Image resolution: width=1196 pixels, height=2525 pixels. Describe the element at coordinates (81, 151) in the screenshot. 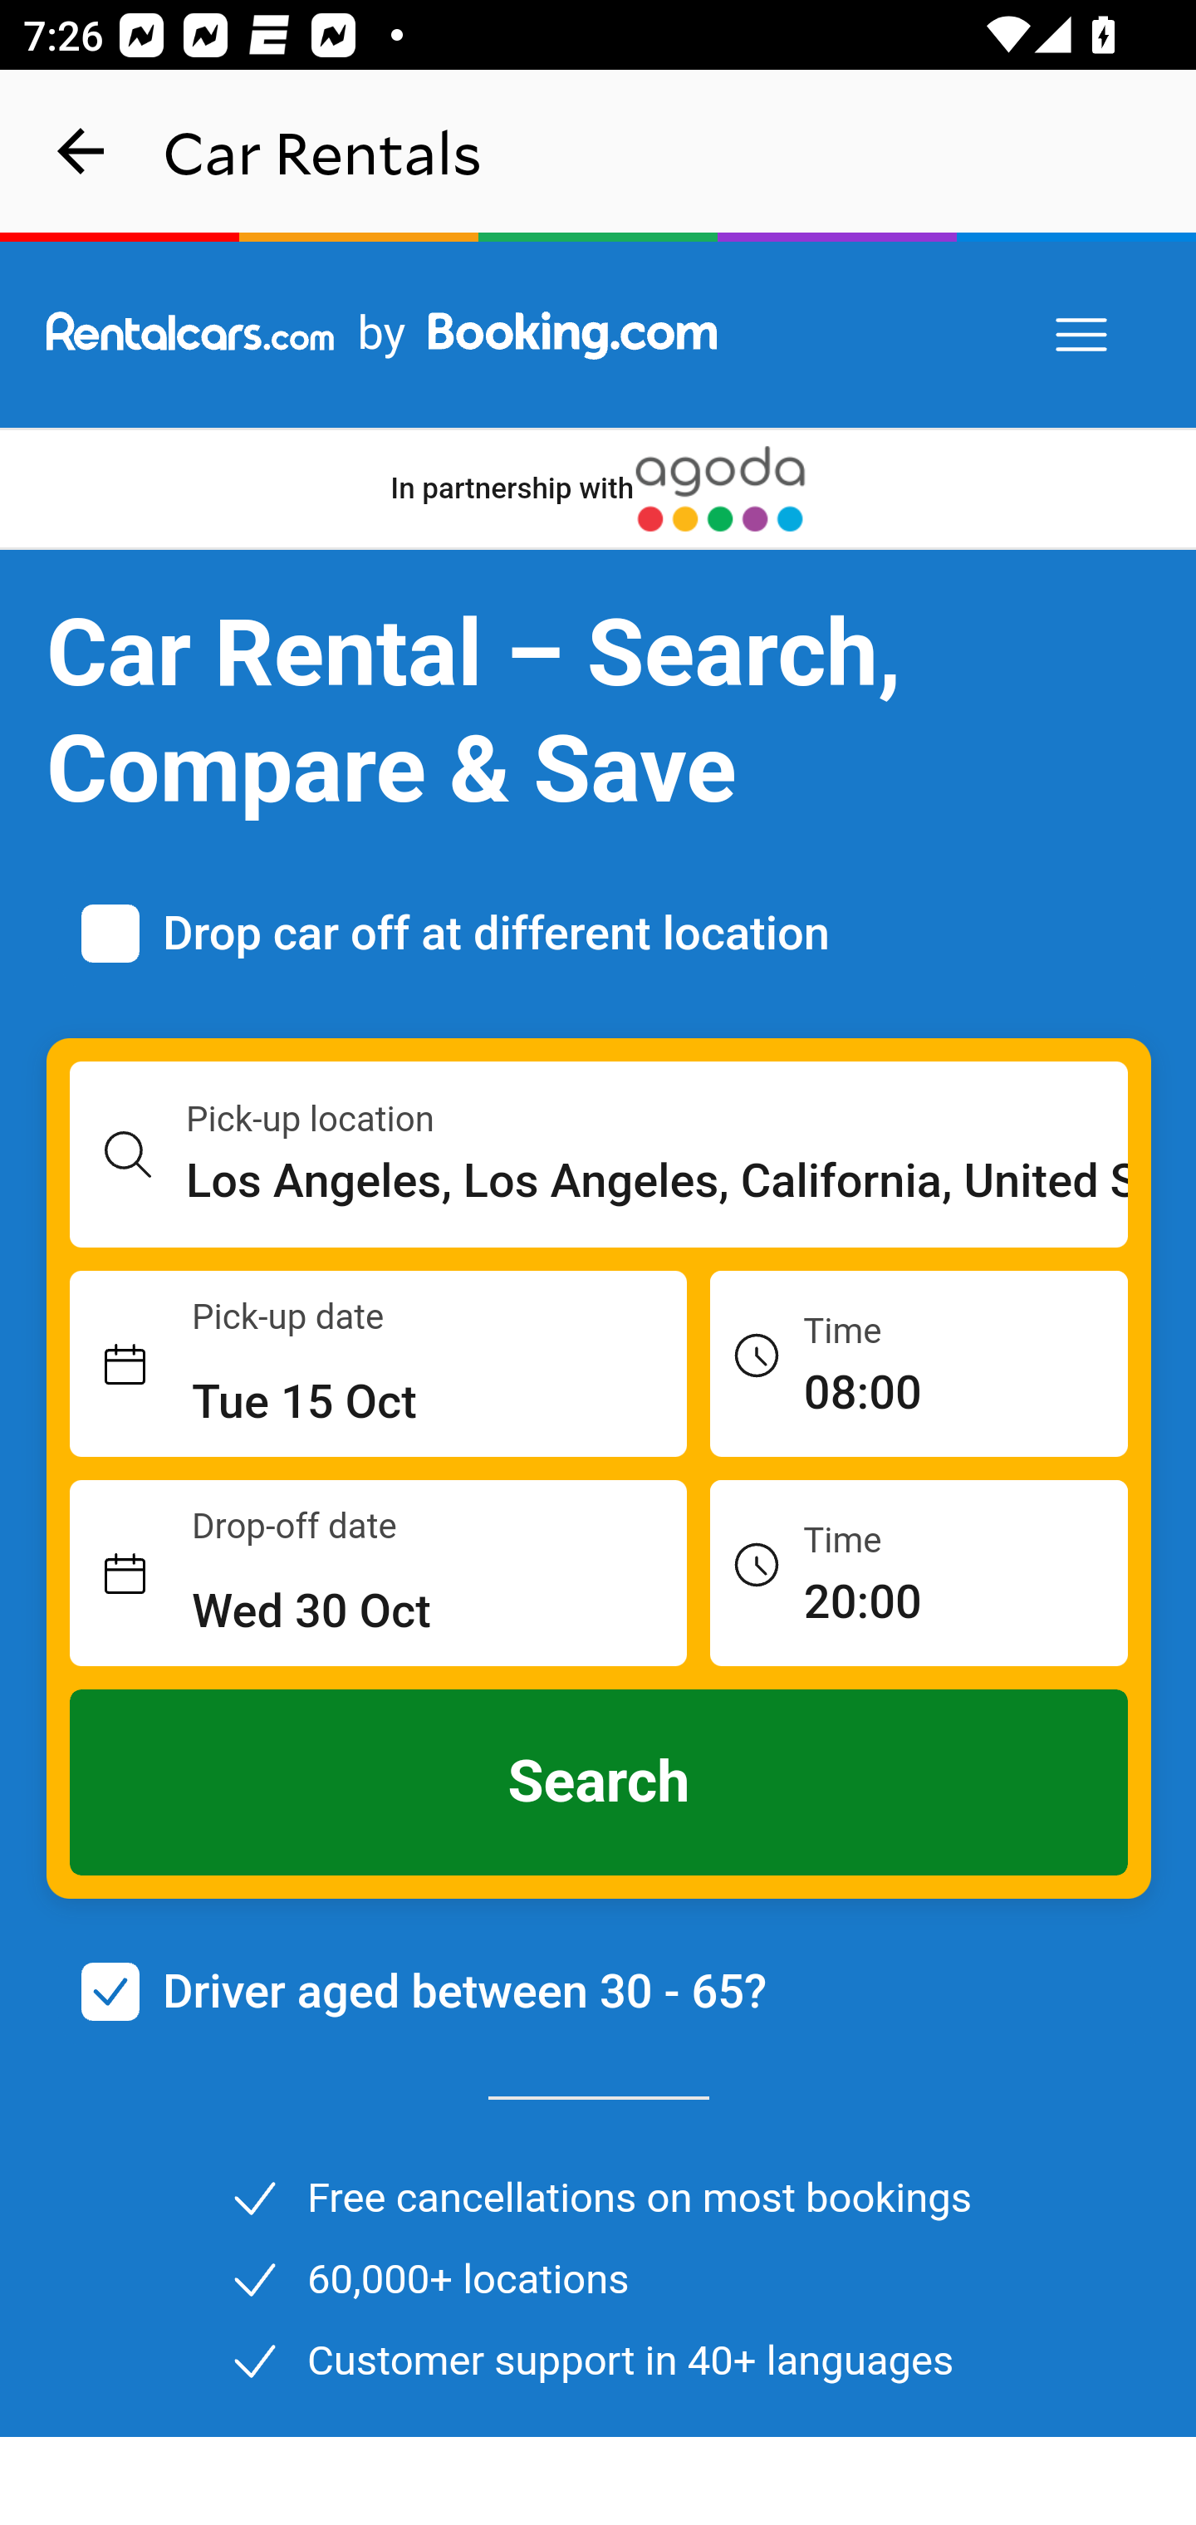

I see `navigation_button` at that location.